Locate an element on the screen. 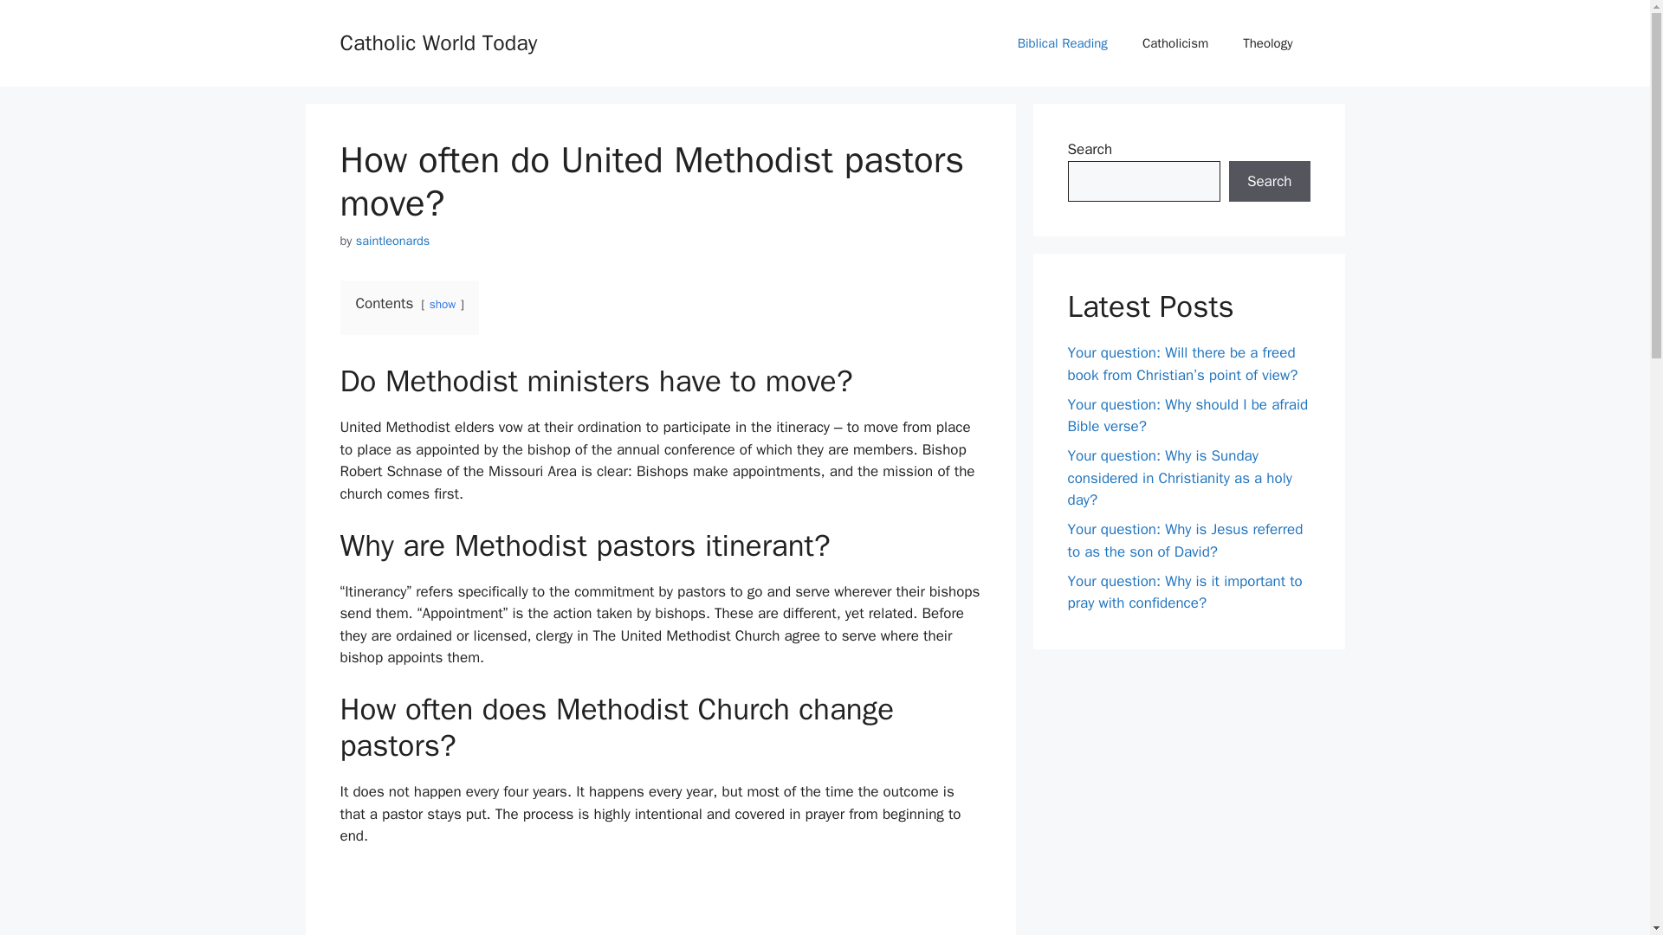 This screenshot has width=1663, height=935. Biblical Reading is located at coordinates (1063, 43).